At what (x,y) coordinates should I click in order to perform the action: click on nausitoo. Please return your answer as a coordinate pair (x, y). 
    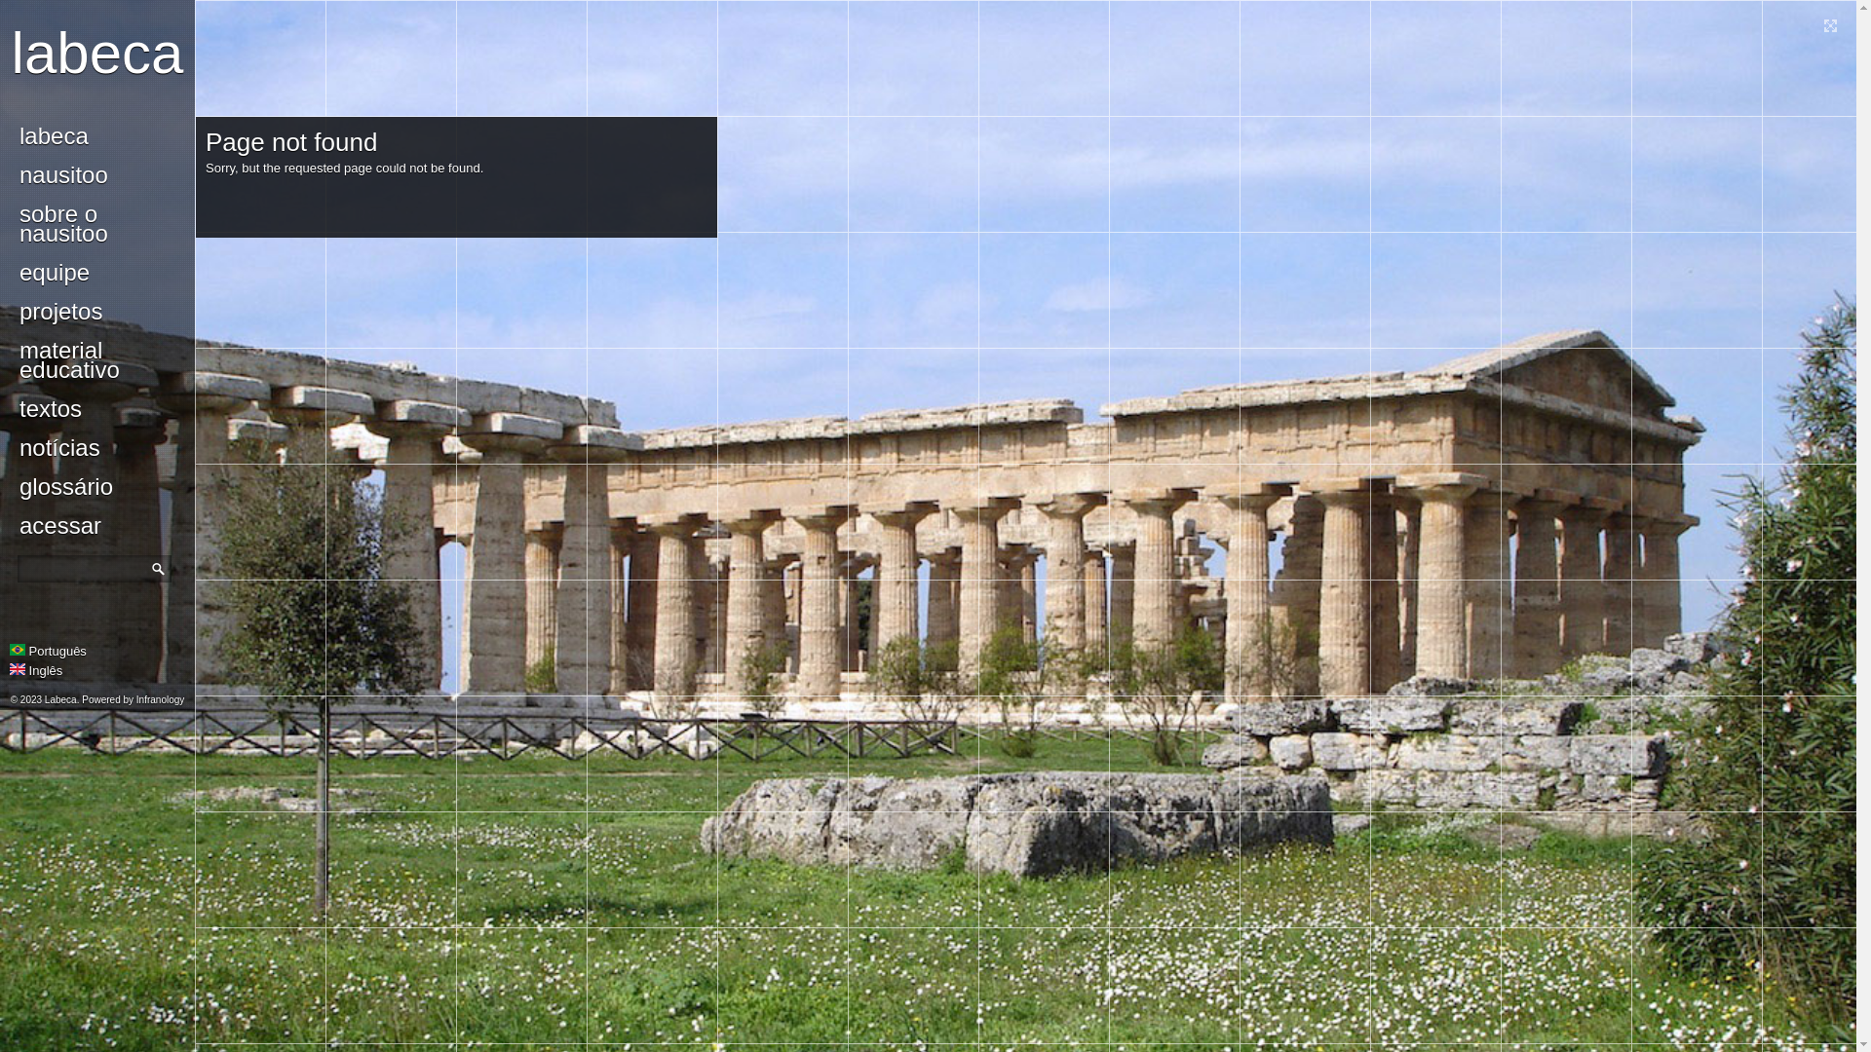
    Looking at the image, I should click on (97, 175).